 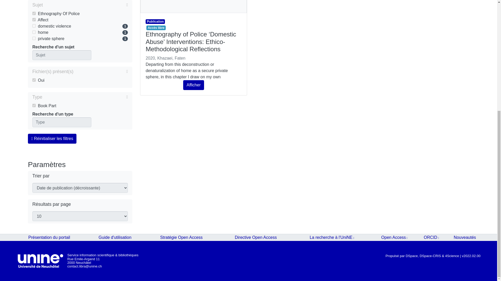 I want to click on on, so click(x=34, y=20).